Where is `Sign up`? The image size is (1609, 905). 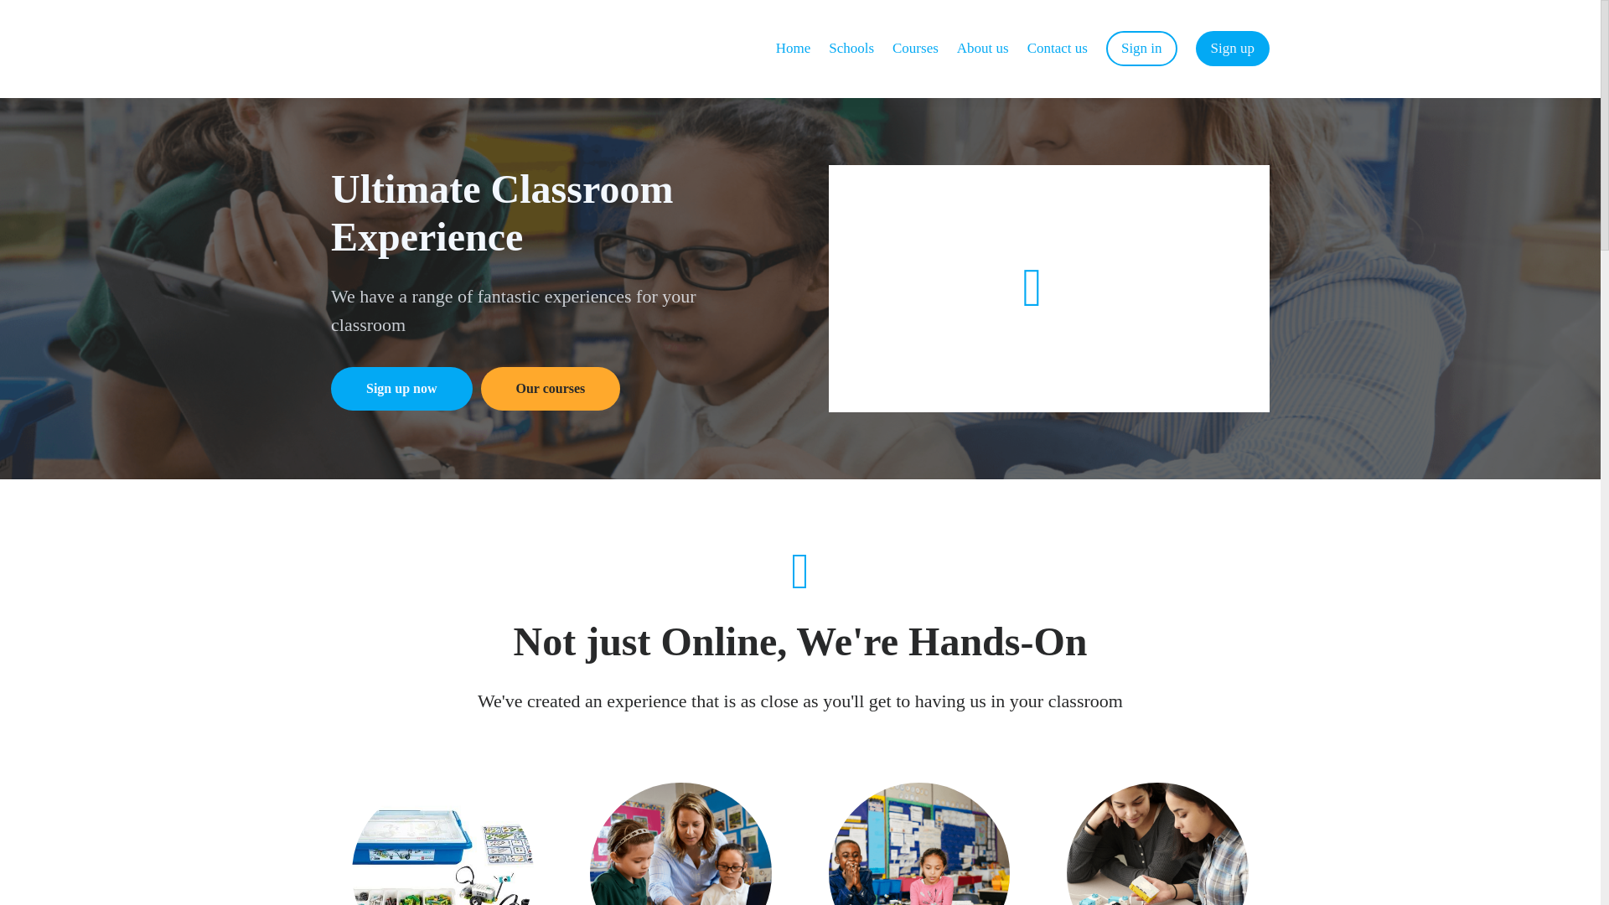
Sign up is located at coordinates (1232, 48).